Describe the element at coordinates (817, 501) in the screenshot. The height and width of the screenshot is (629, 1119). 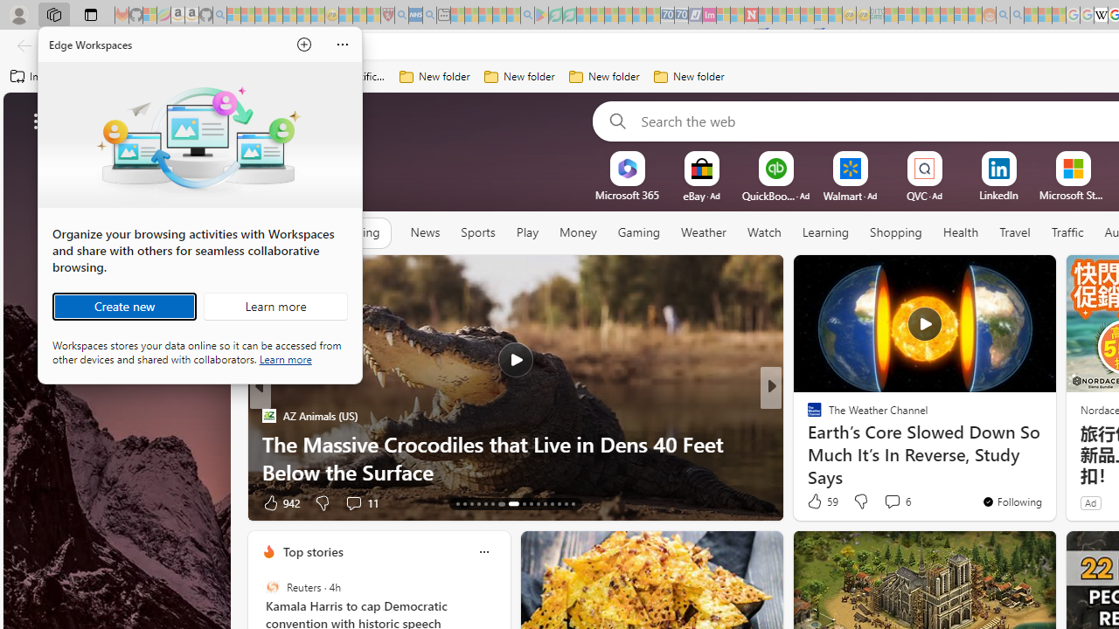
I see `97 Like` at that location.